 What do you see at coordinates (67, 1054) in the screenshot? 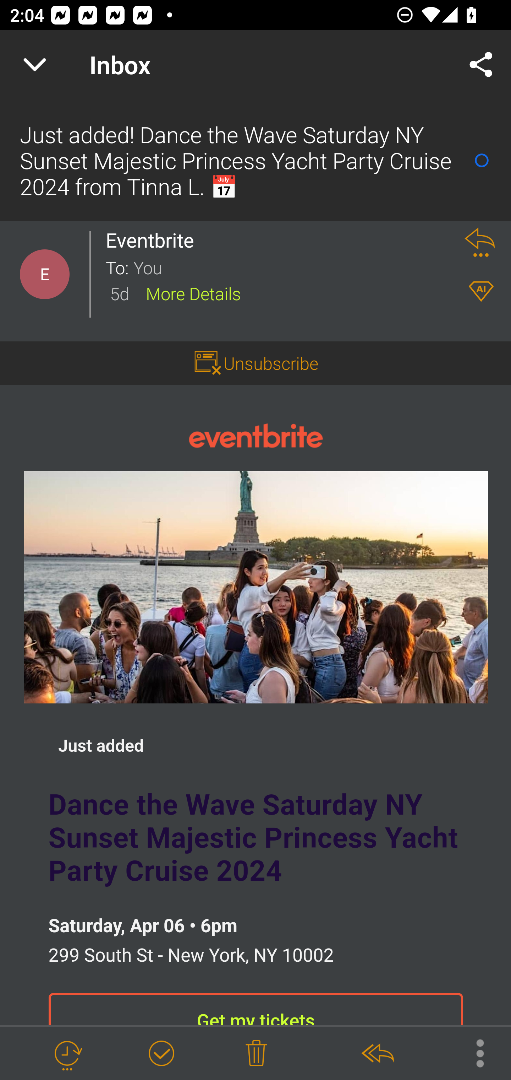
I see `Snooze` at bounding box center [67, 1054].